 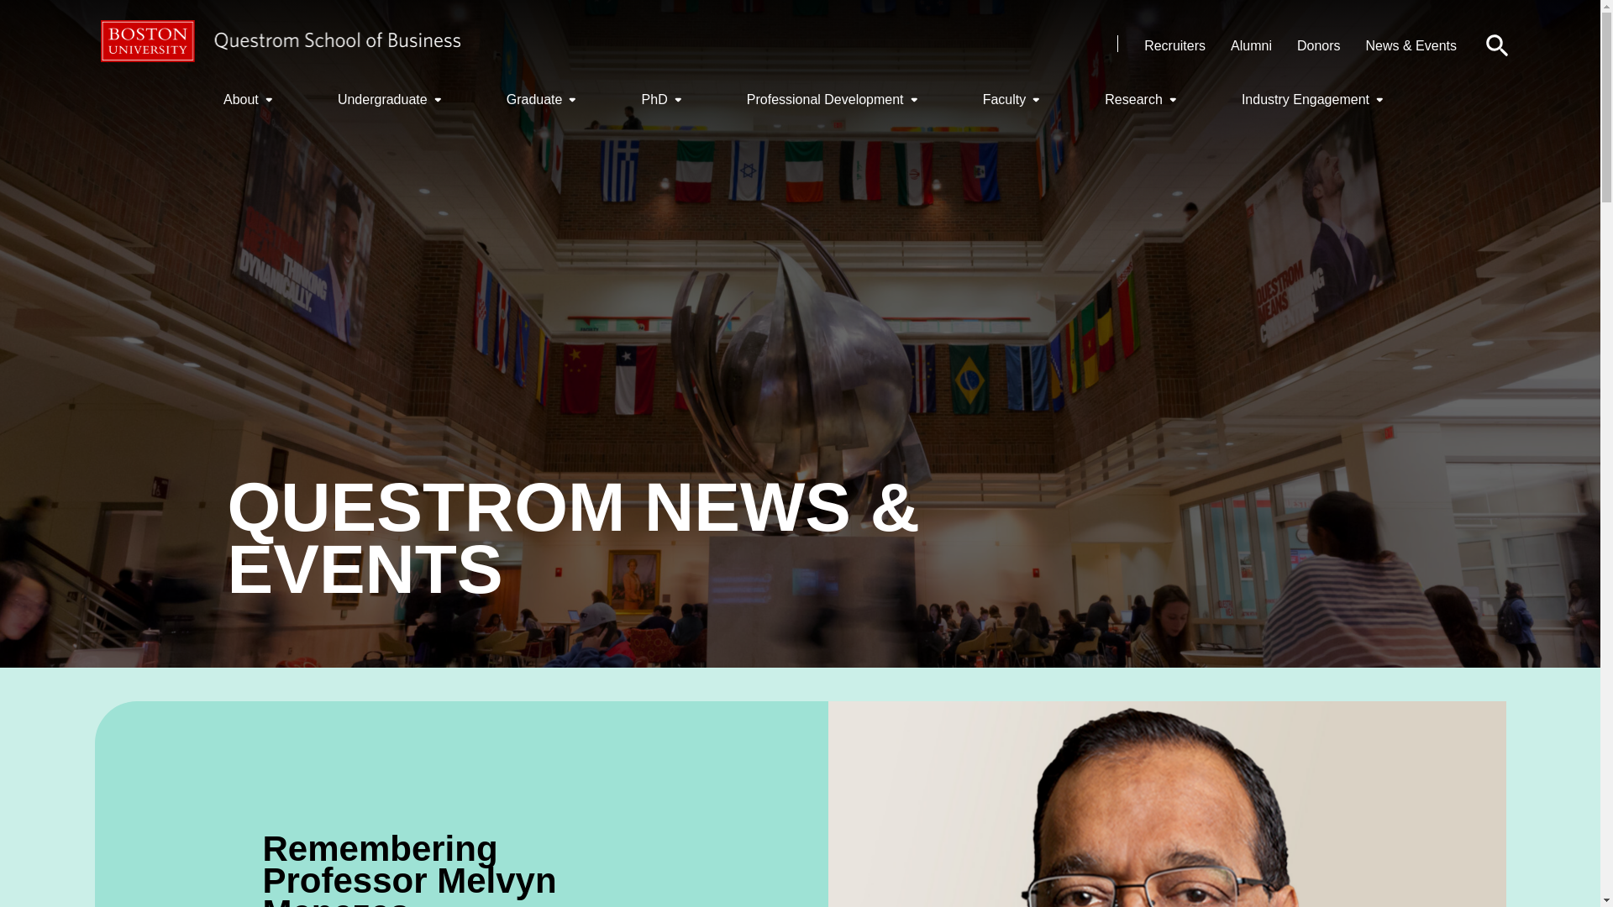 I want to click on Undergraduate, so click(x=392, y=99).